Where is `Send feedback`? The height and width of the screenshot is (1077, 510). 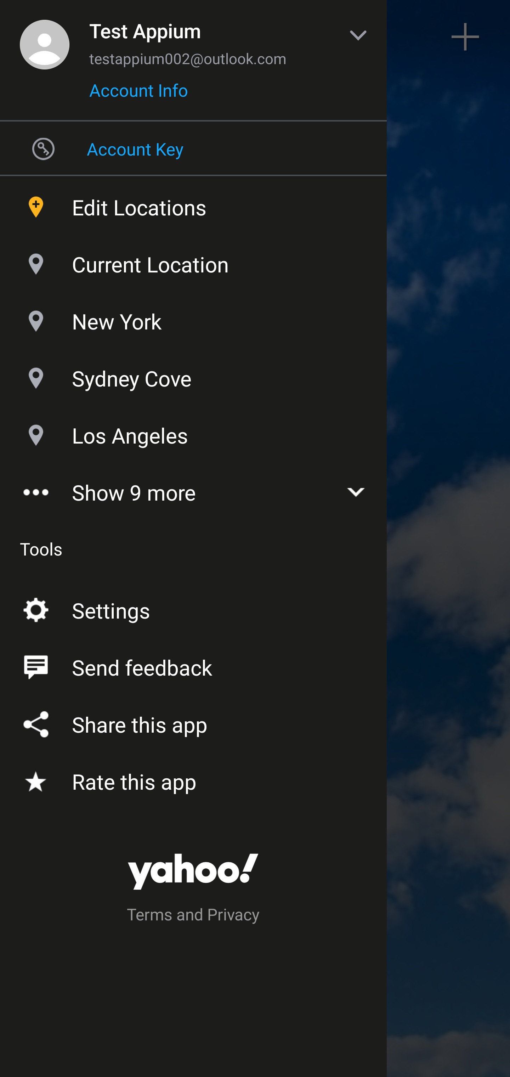
Send feedback is located at coordinates (193, 665).